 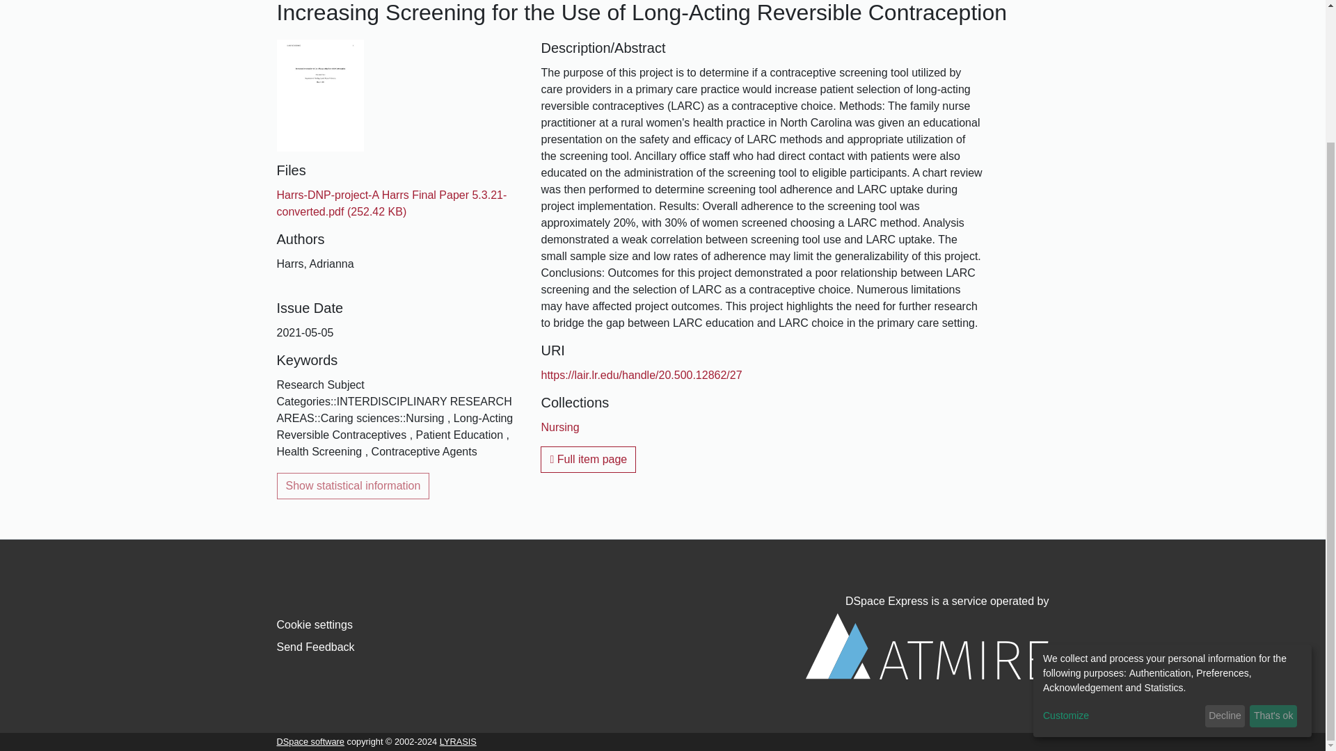 I want to click on That's ok, so click(x=1273, y=549).